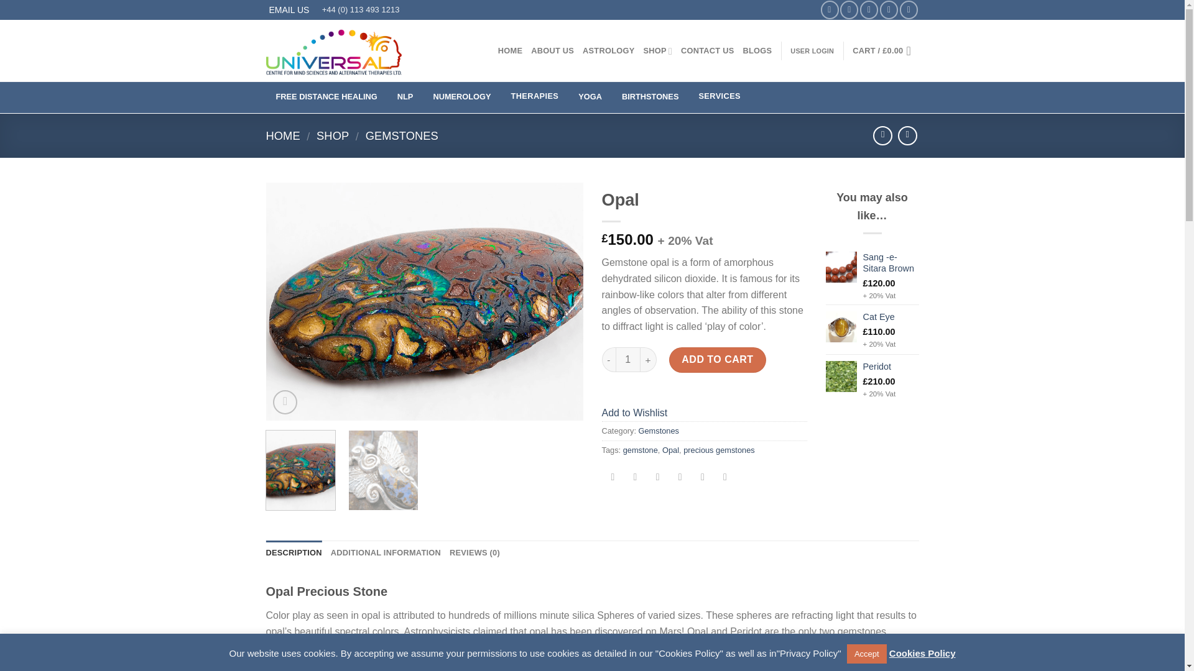 The height and width of the screenshot is (671, 1194). I want to click on USER LOGIN, so click(812, 51).